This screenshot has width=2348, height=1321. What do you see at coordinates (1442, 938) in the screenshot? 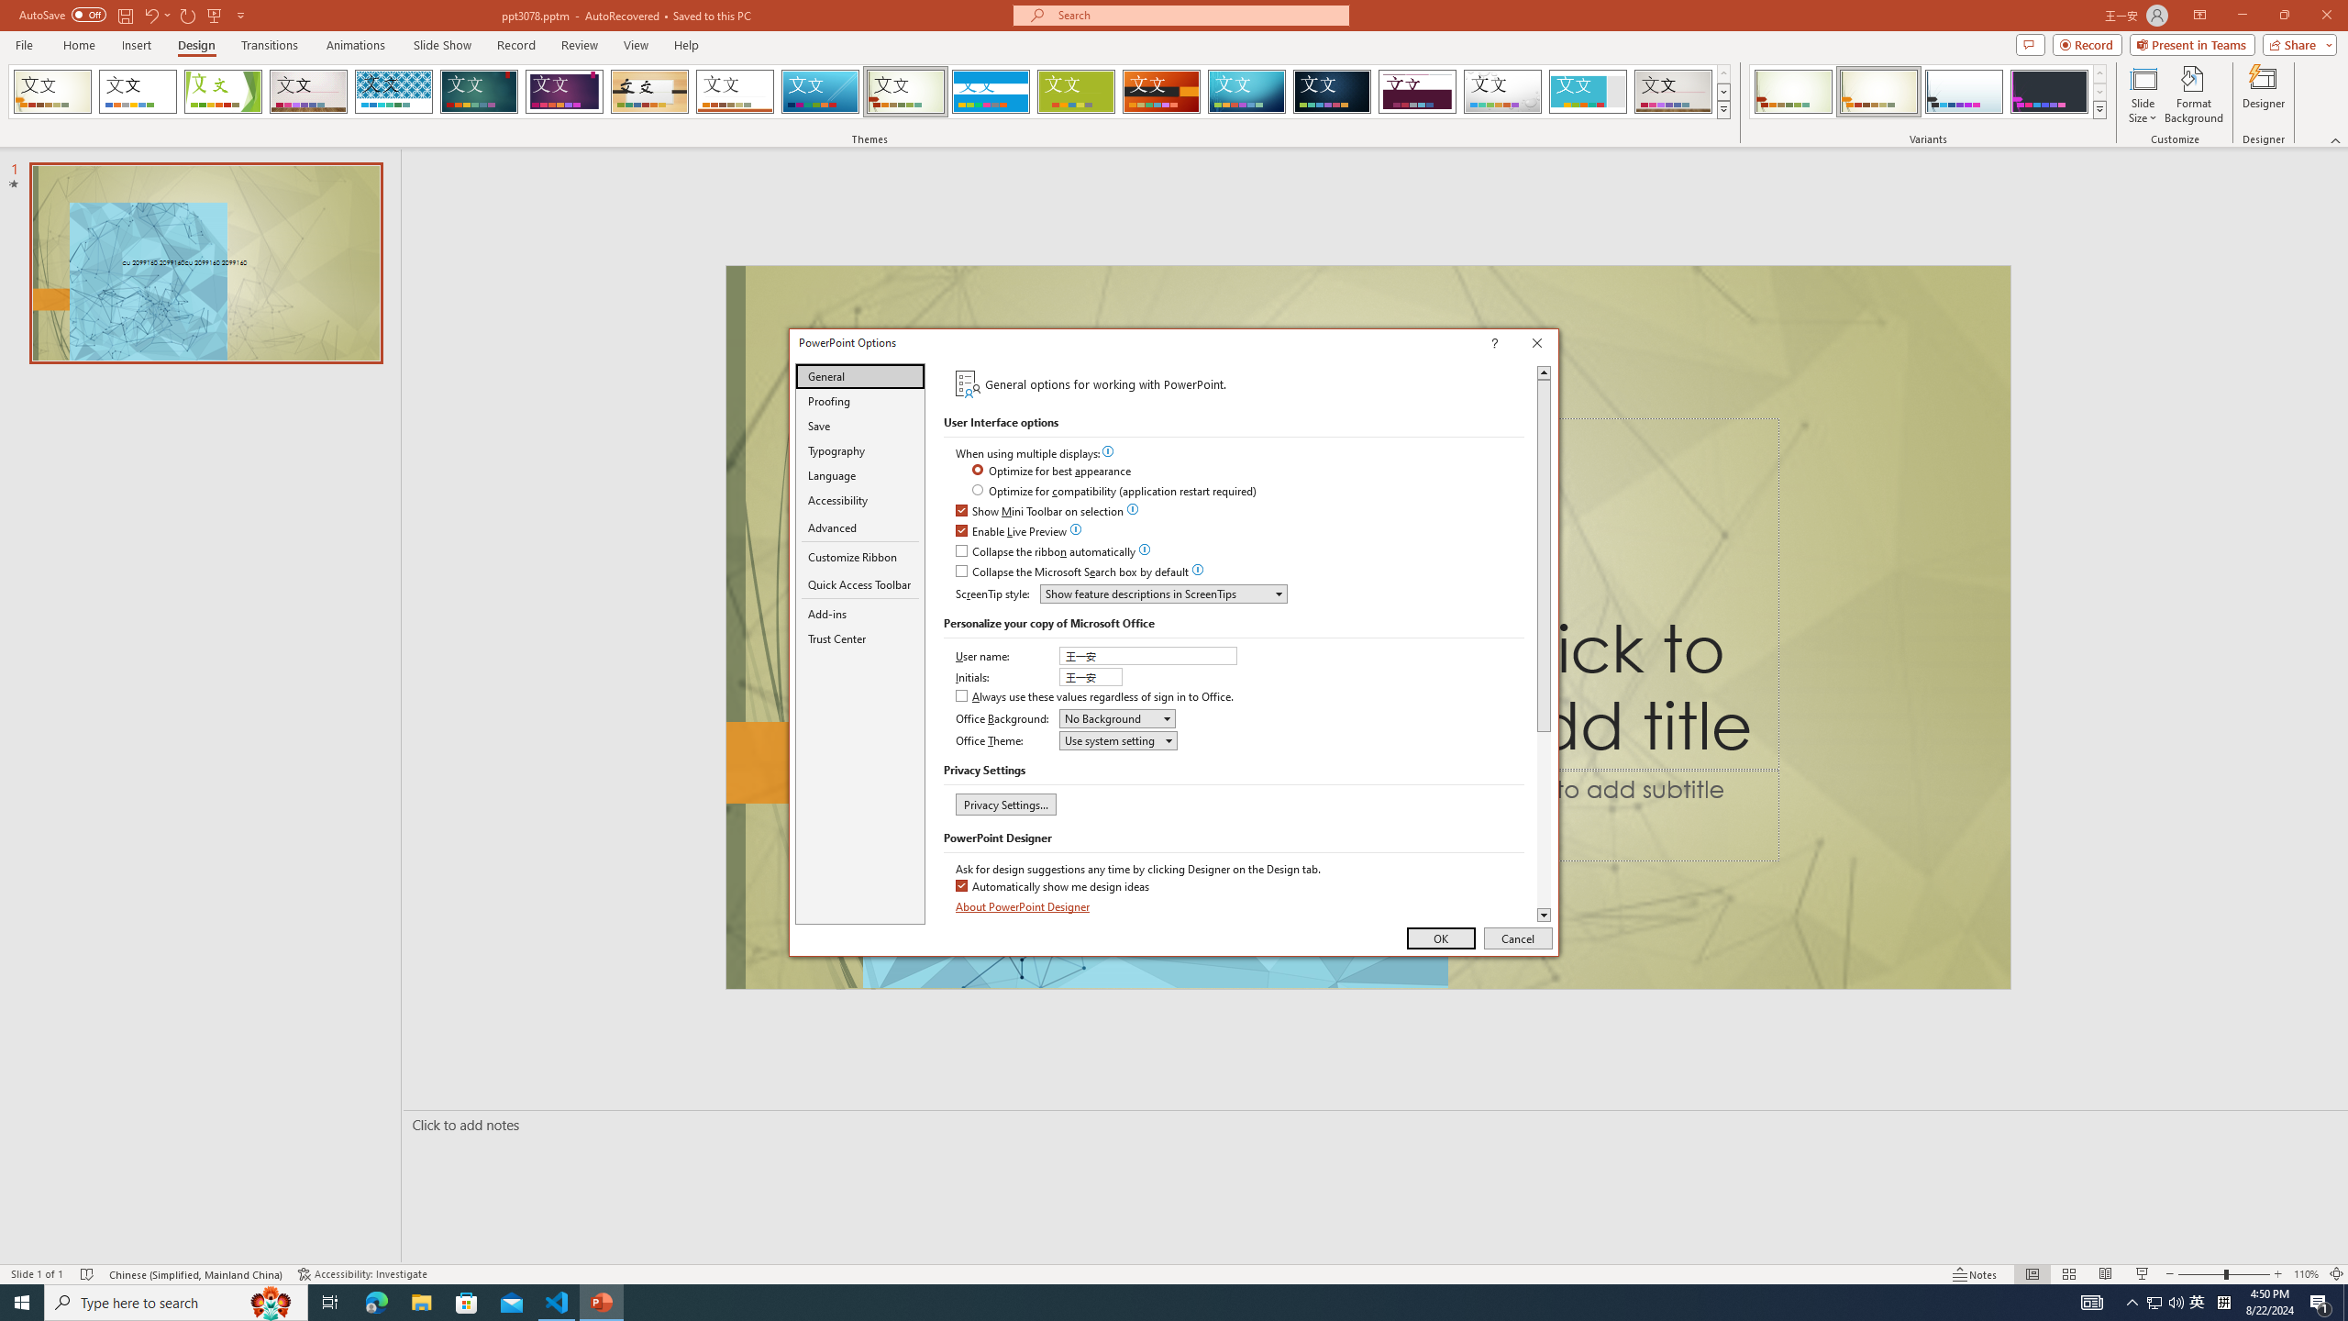
I see `OK` at bounding box center [1442, 938].